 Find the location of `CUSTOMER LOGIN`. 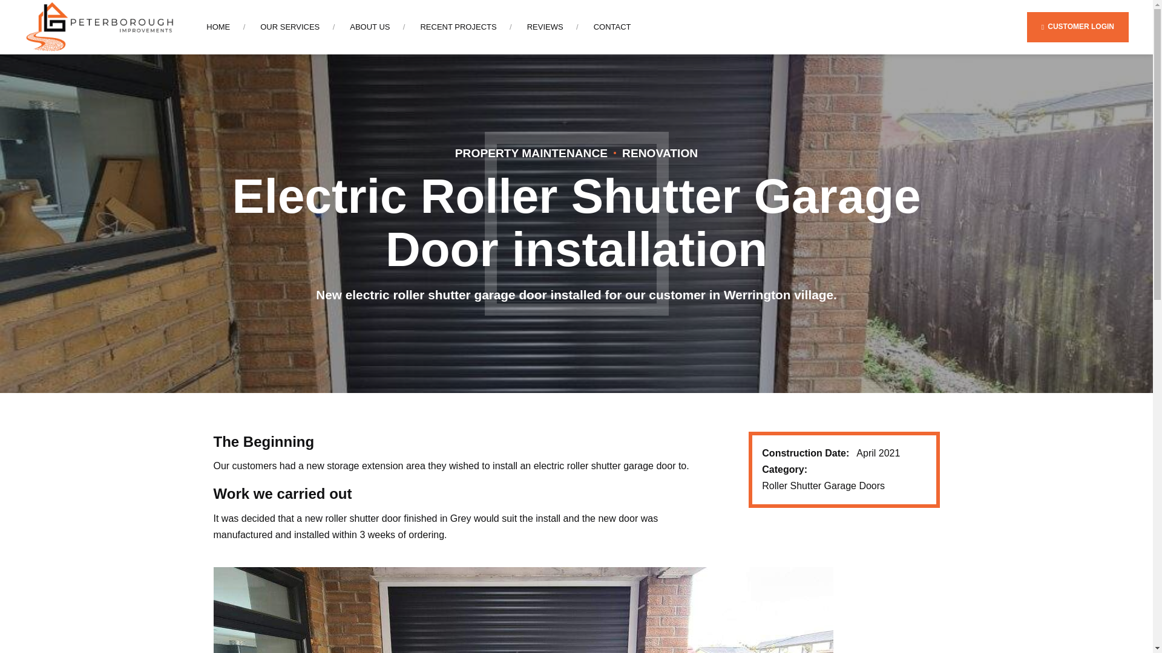

CUSTOMER LOGIN is located at coordinates (1077, 27).